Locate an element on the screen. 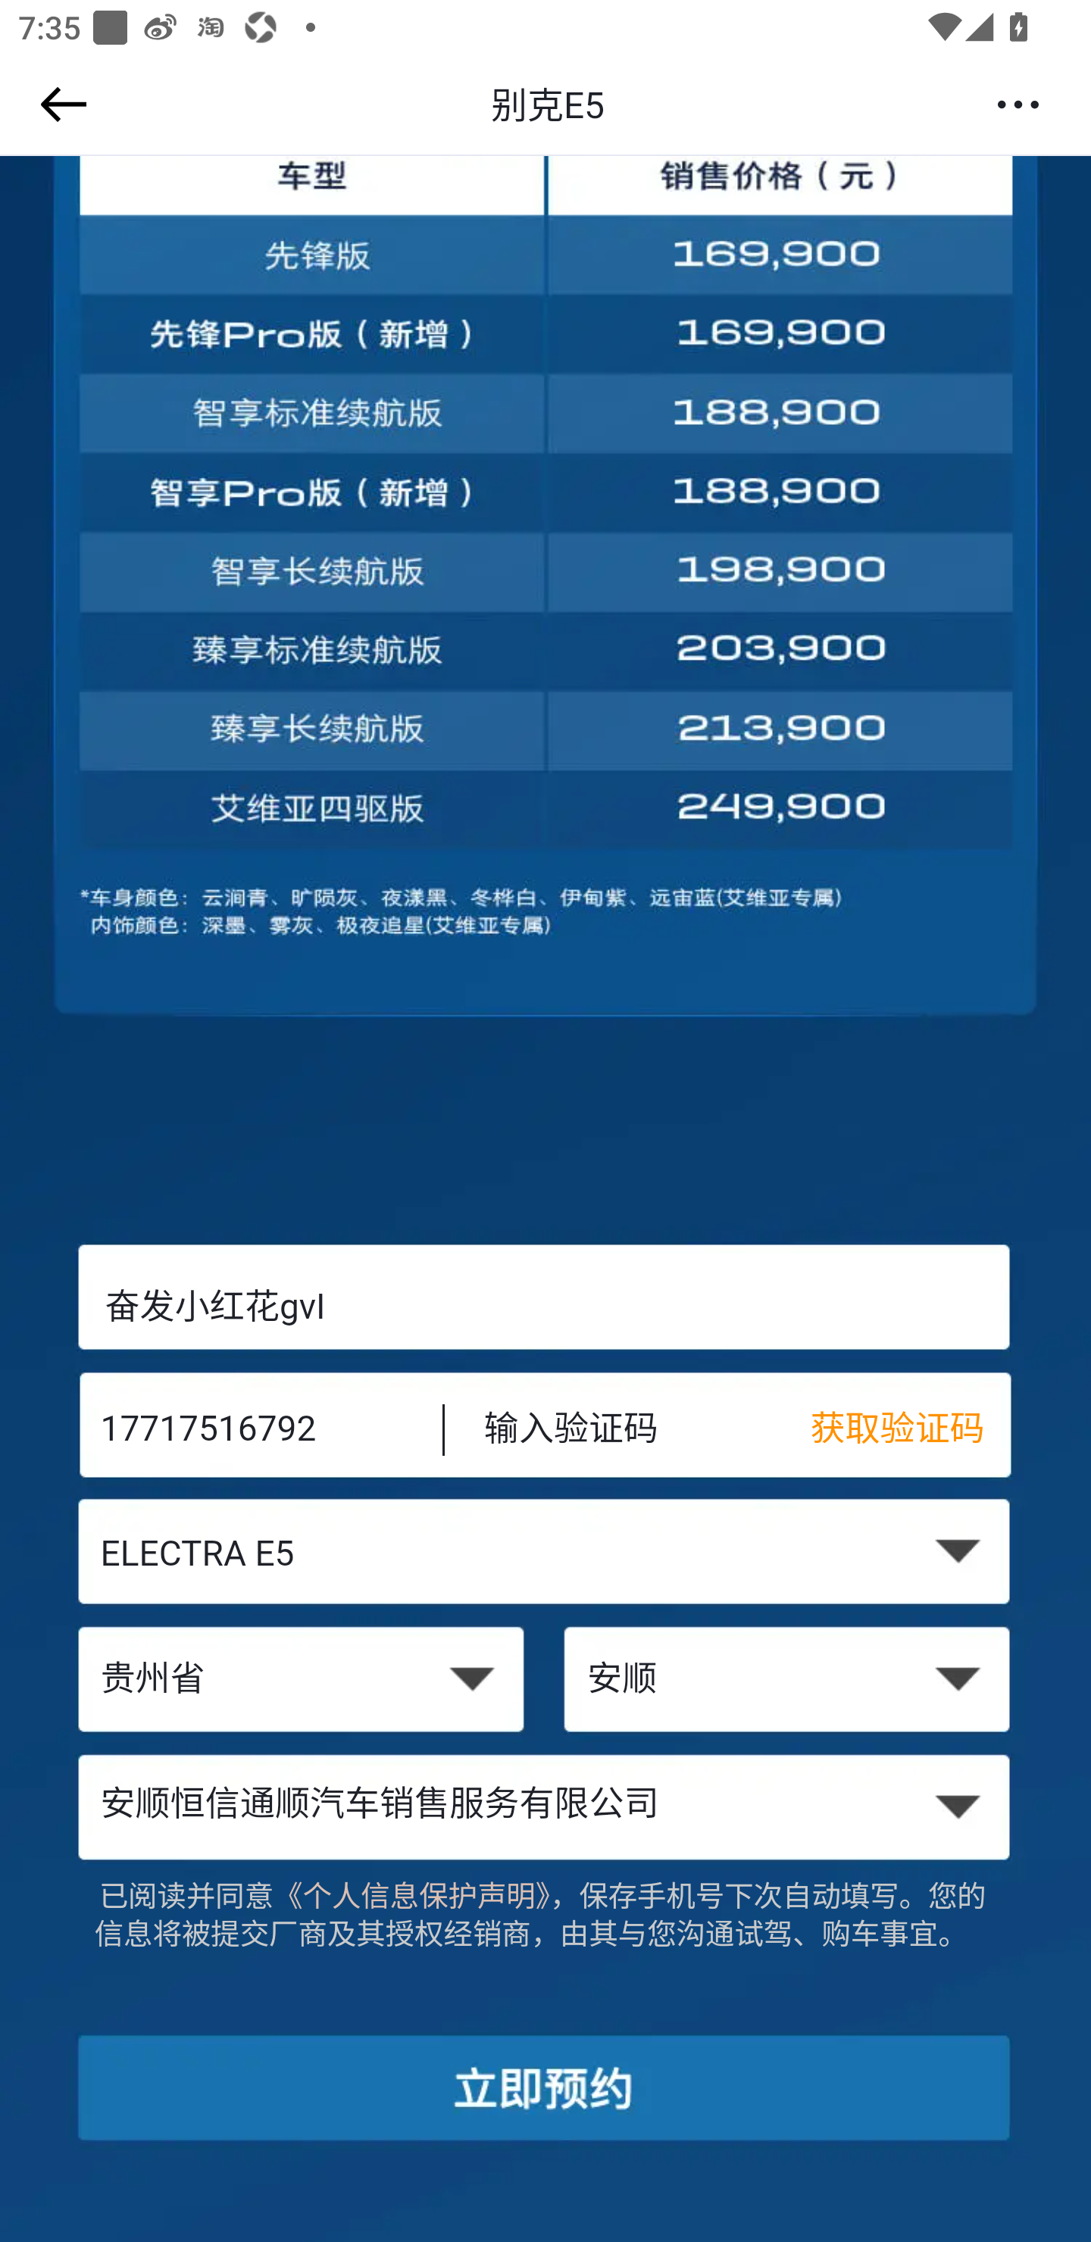  安顺恒信通顺汽车销售服务有限公司 is located at coordinates (545, 1806).